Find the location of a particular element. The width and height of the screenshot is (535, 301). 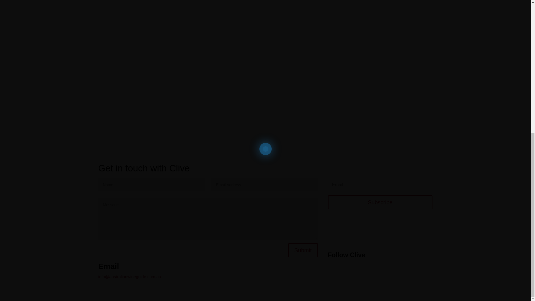

Follow on X is located at coordinates (417, 271).